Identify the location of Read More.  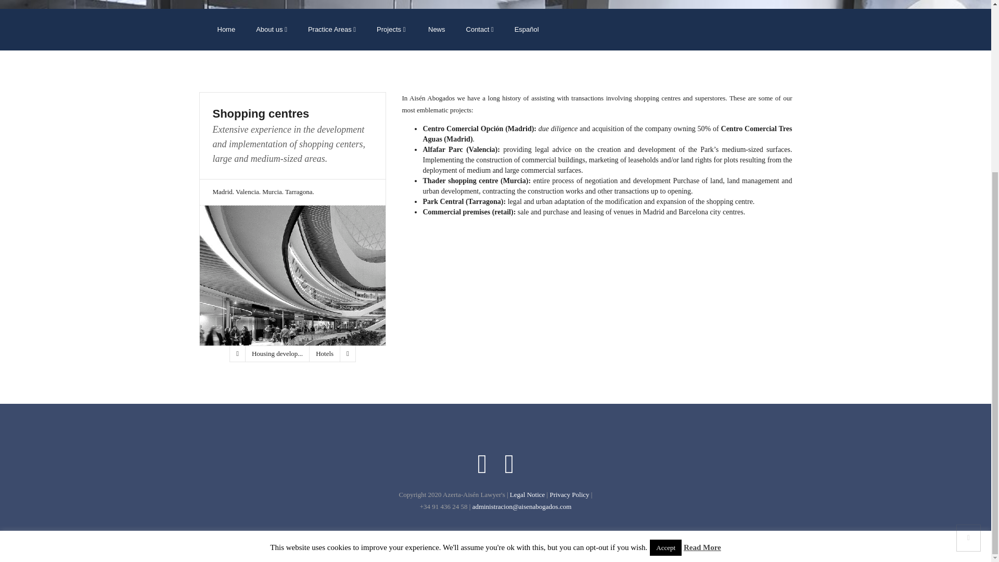
(702, 305).